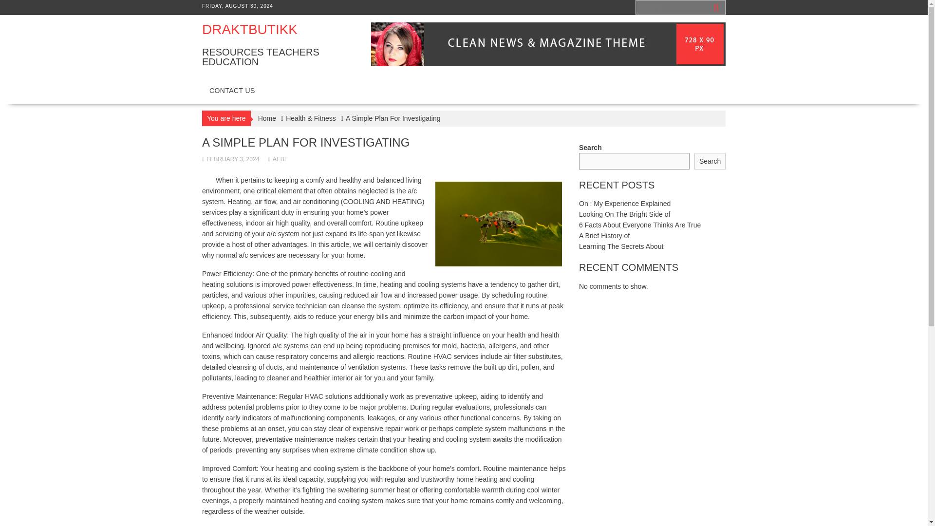 Image resolution: width=935 pixels, height=526 pixels. What do you see at coordinates (710, 161) in the screenshot?
I see `Search` at bounding box center [710, 161].